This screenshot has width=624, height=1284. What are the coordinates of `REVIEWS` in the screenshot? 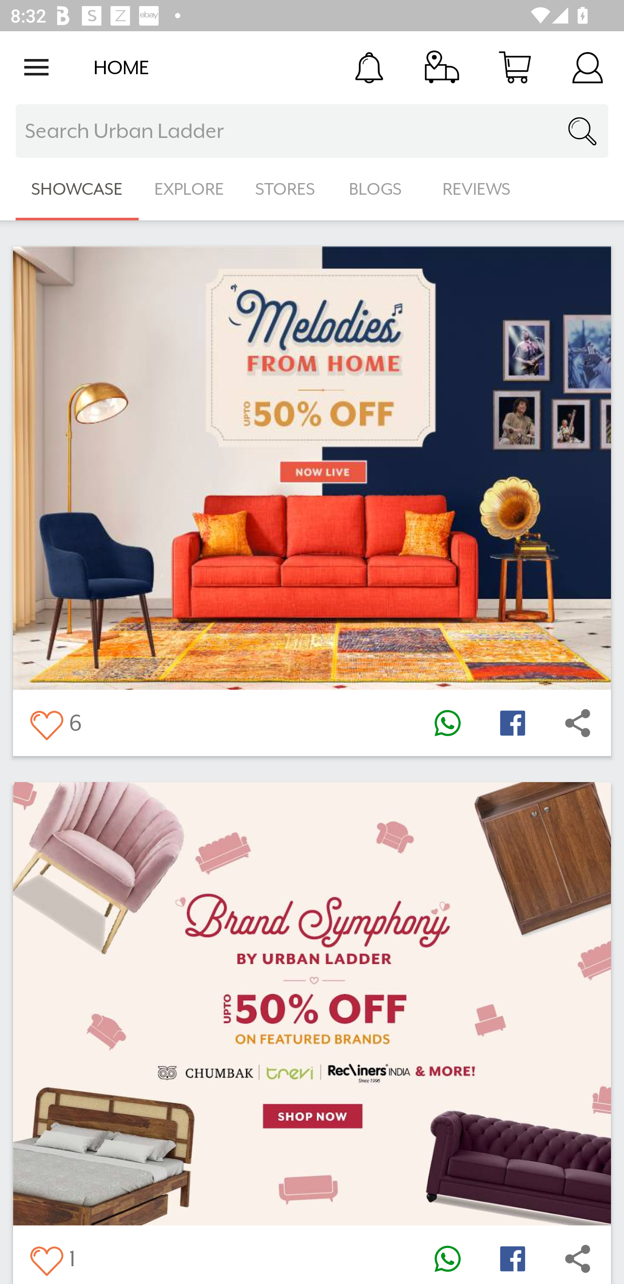 It's located at (477, 189).